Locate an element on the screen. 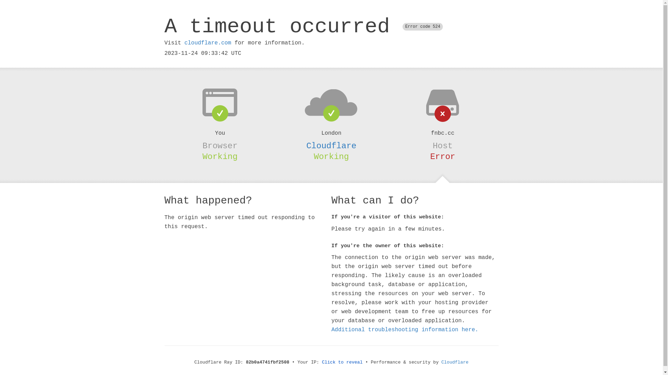 The image size is (668, 375). Click to reveal is located at coordinates (342, 362).